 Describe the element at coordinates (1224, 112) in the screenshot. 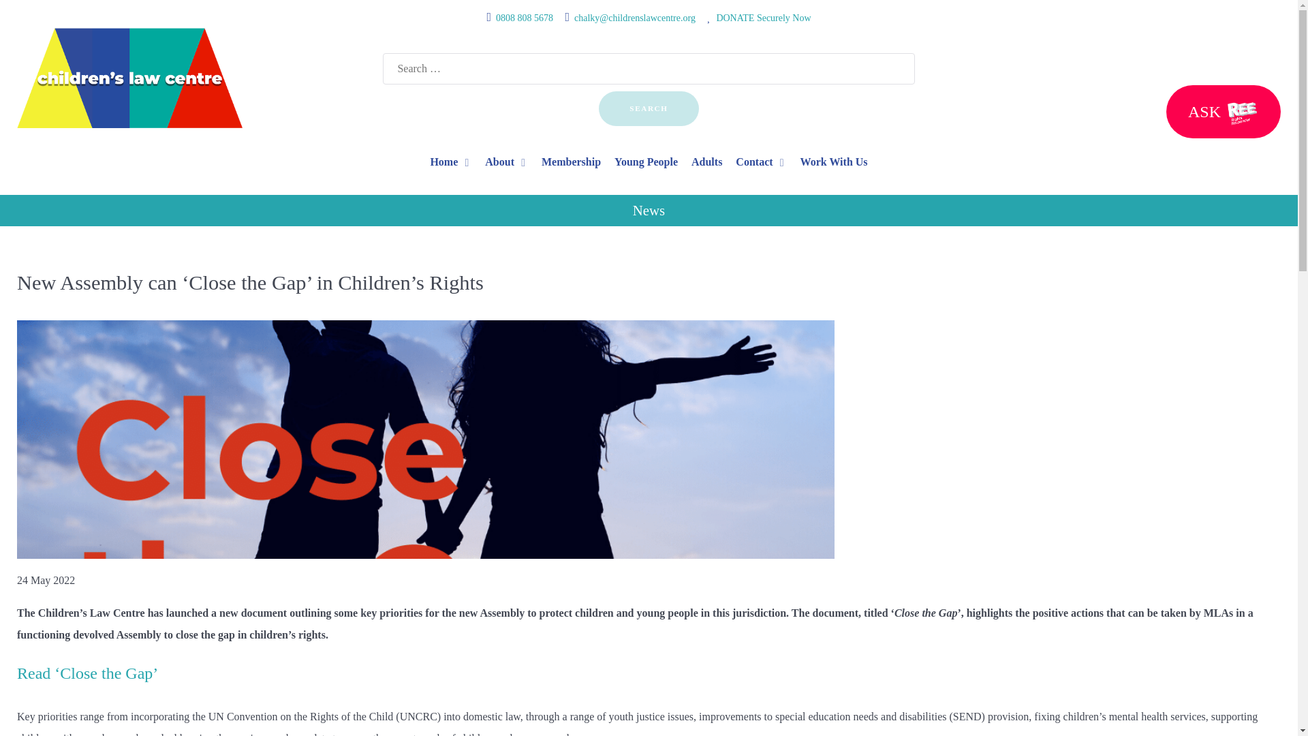

I see `ASK` at that location.